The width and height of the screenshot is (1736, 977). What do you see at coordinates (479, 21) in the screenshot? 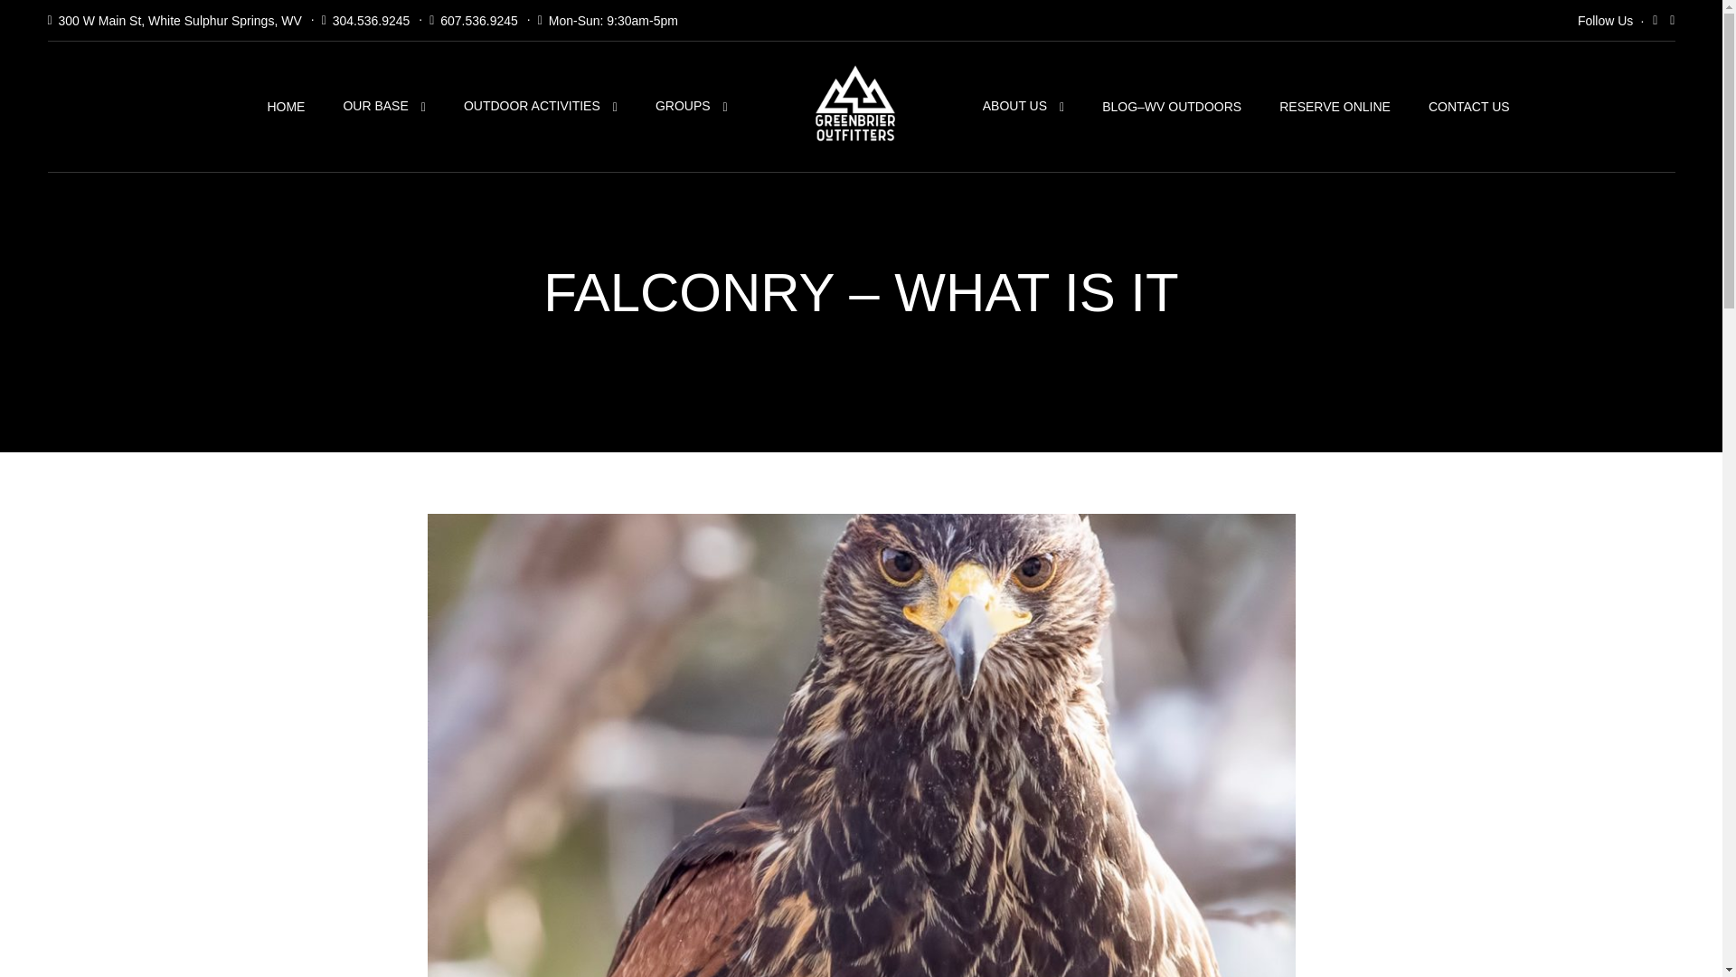
I see `607.536.9245` at bounding box center [479, 21].